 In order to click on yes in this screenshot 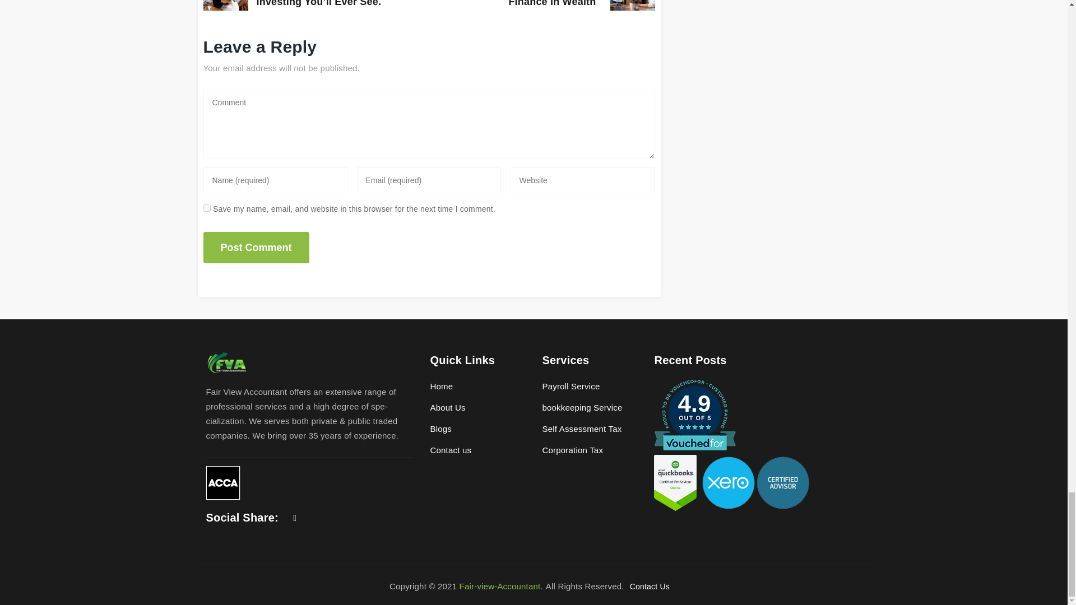, I will do `click(206, 207)`.